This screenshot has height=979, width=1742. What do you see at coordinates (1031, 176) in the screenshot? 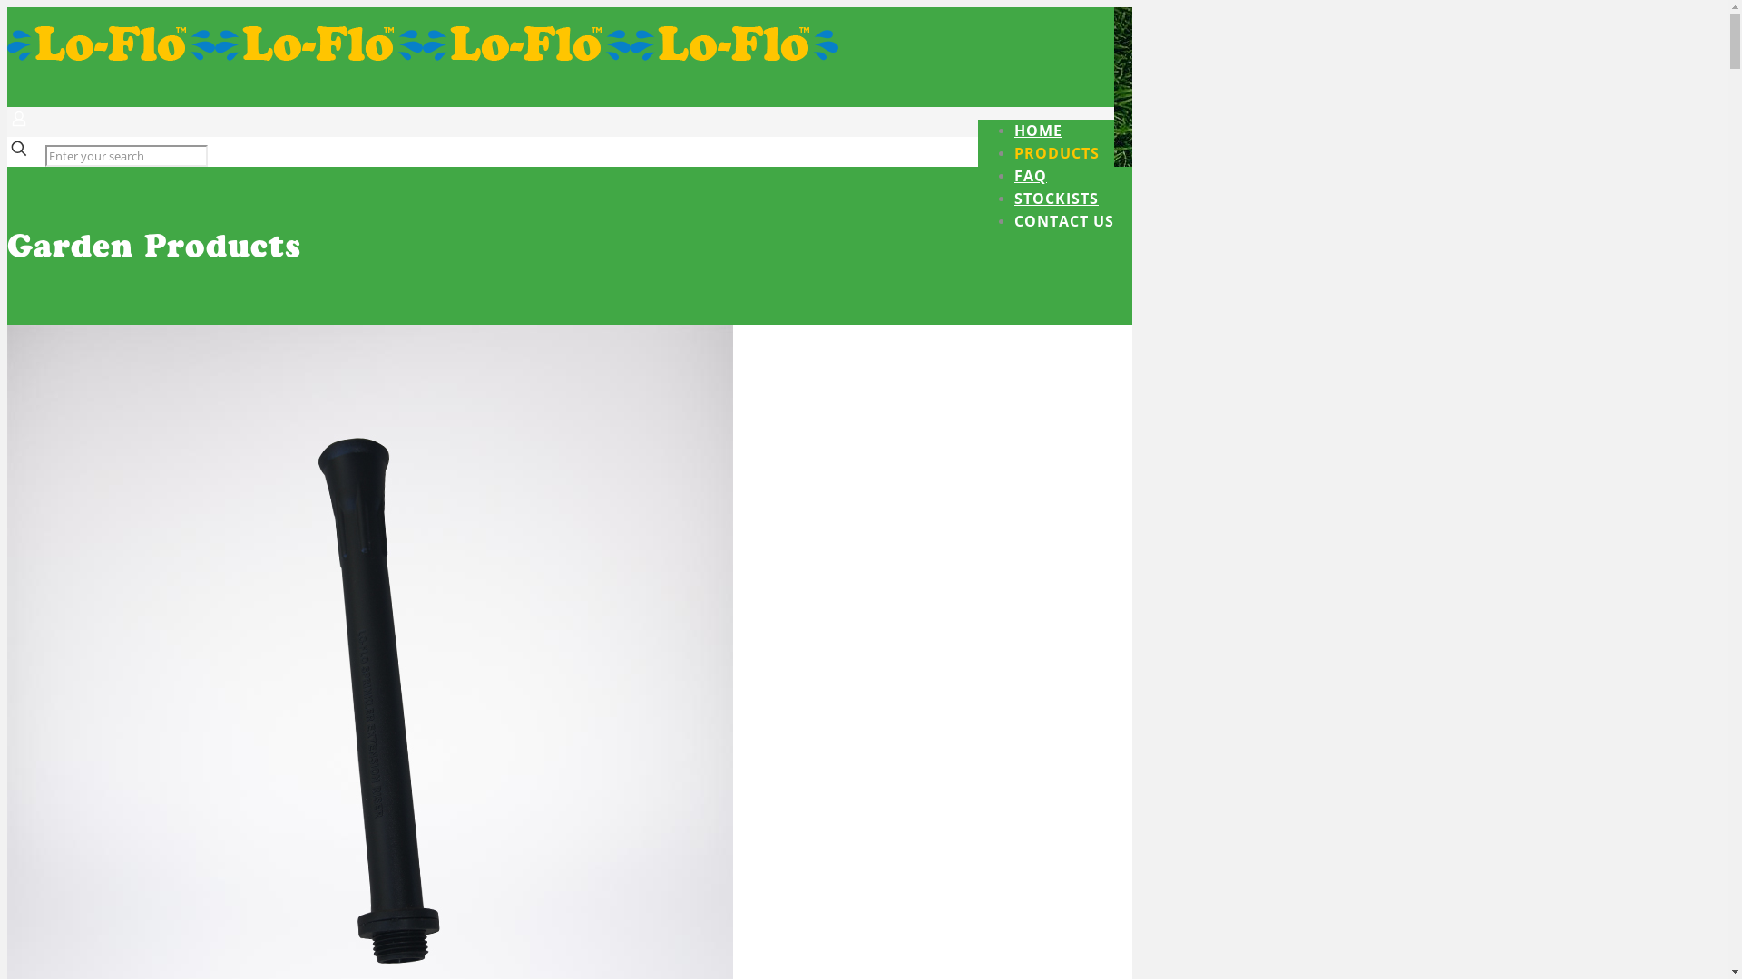
I see `FAQ` at bounding box center [1031, 176].